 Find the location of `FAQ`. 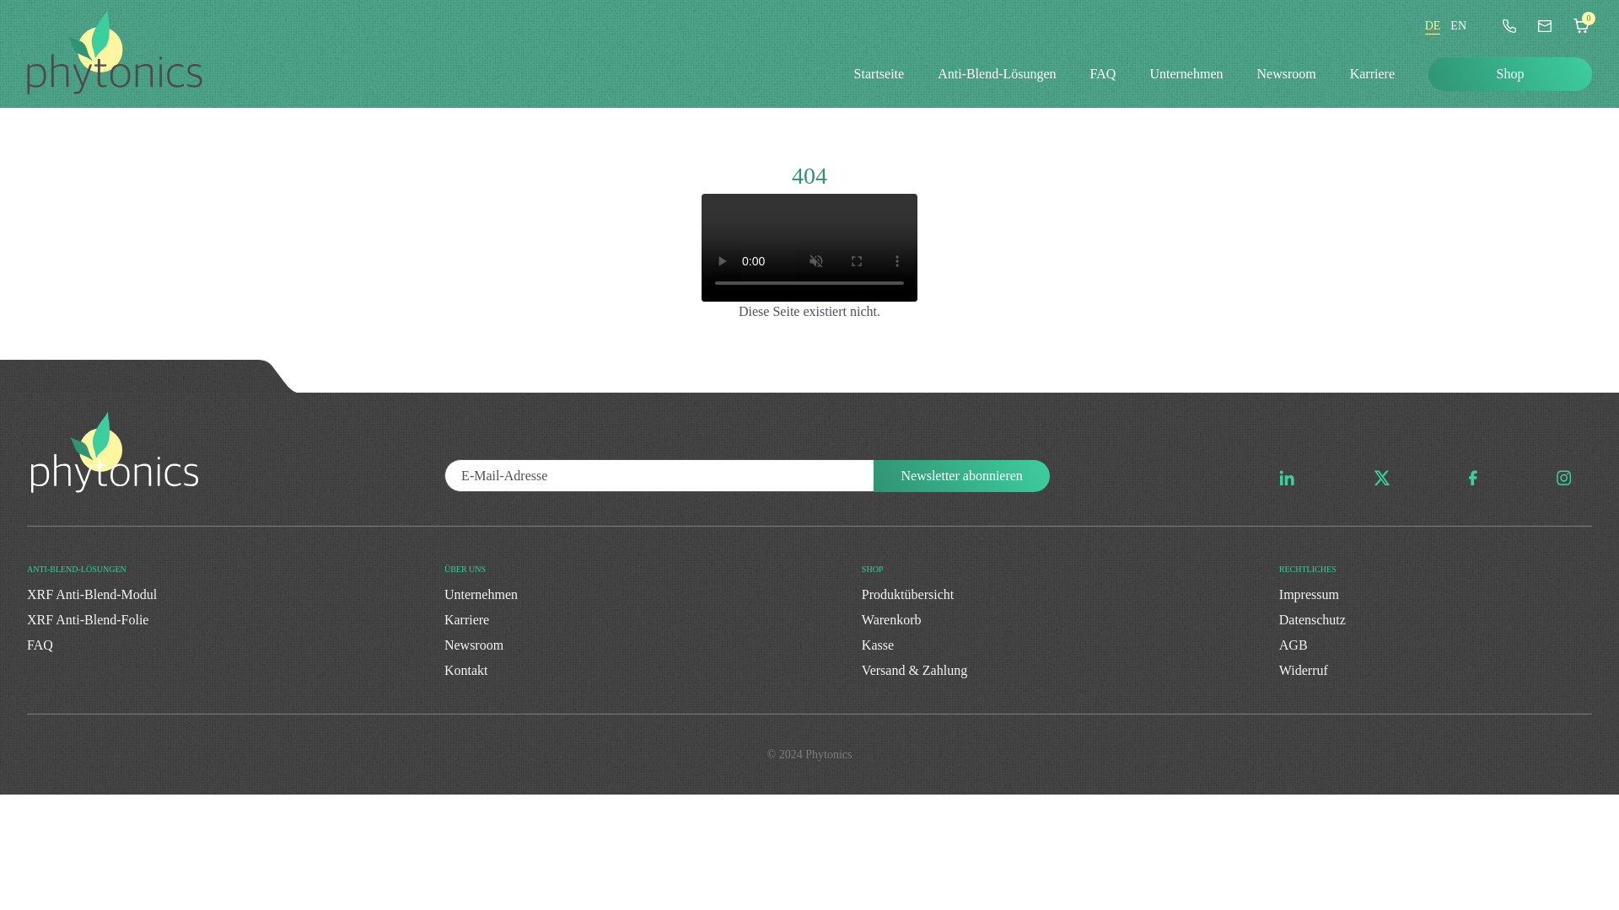

FAQ is located at coordinates (1103, 74).